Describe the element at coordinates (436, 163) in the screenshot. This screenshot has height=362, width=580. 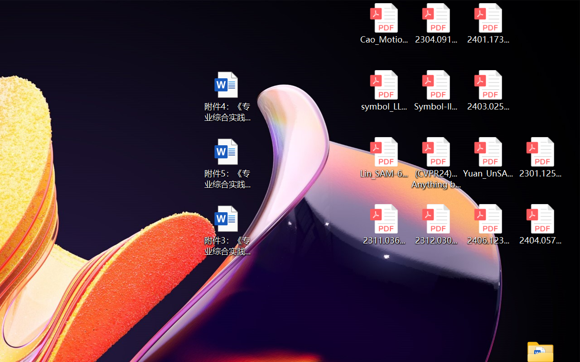
I see `(CVPR24)Matching Anything by Segmenting Anything.pdf` at that location.